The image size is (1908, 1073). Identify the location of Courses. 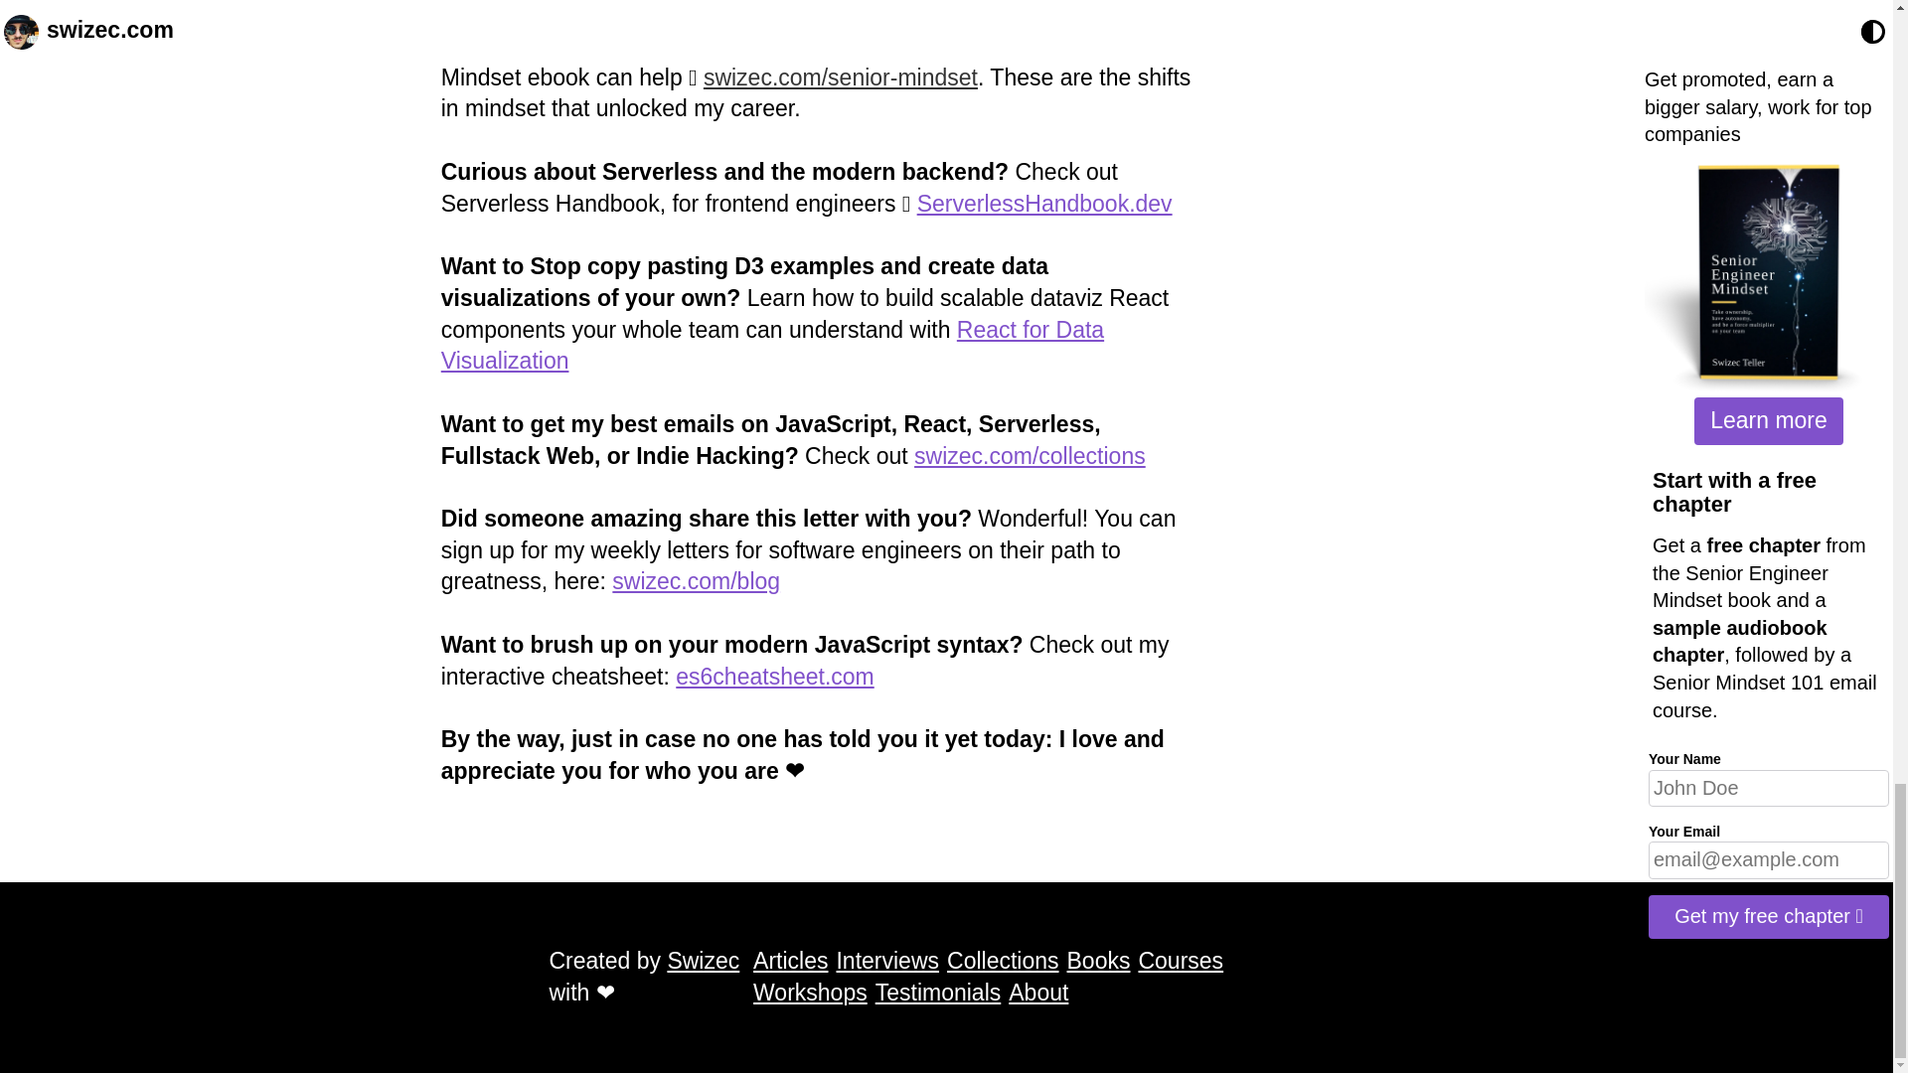
(1180, 961).